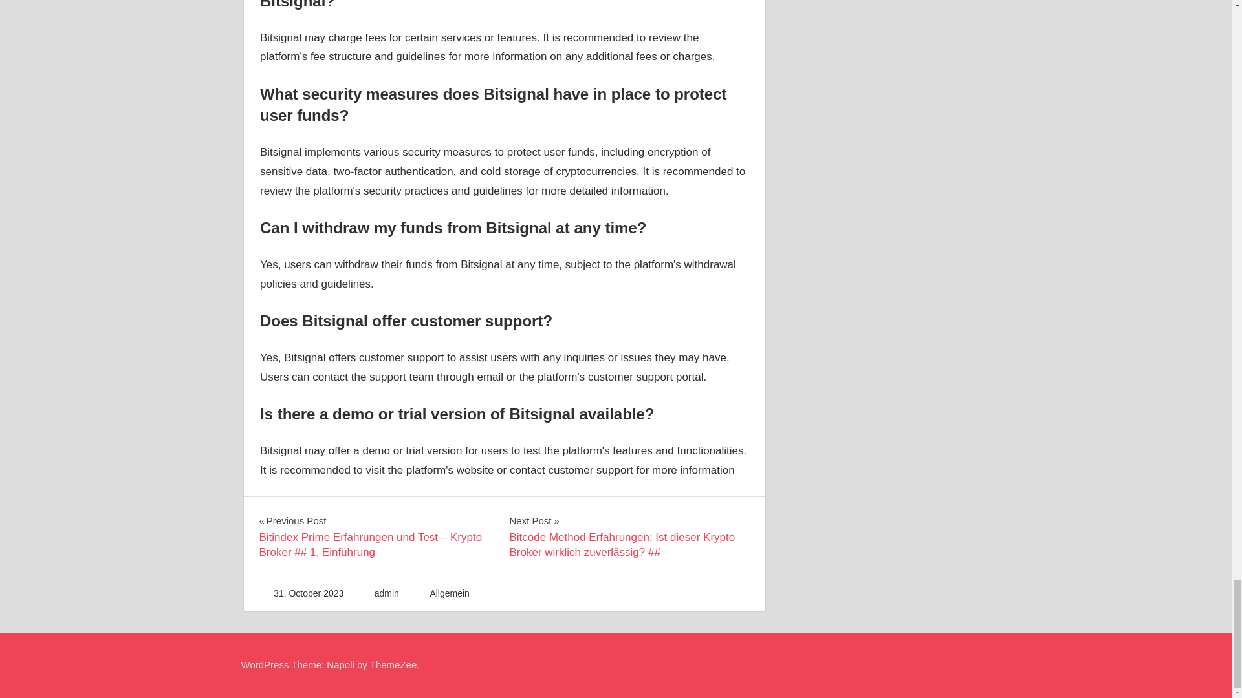 This screenshot has width=1242, height=698. What do you see at coordinates (308, 593) in the screenshot?
I see `22:16` at bounding box center [308, 593].